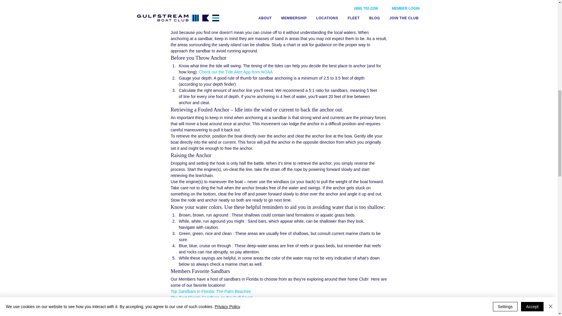 This screenshot has height=316, width=562. Describe the element at coordinates (212, 291) in the screenshot. I see `Top Sandbars in Florida: The Palm Beaches   ` at that location.